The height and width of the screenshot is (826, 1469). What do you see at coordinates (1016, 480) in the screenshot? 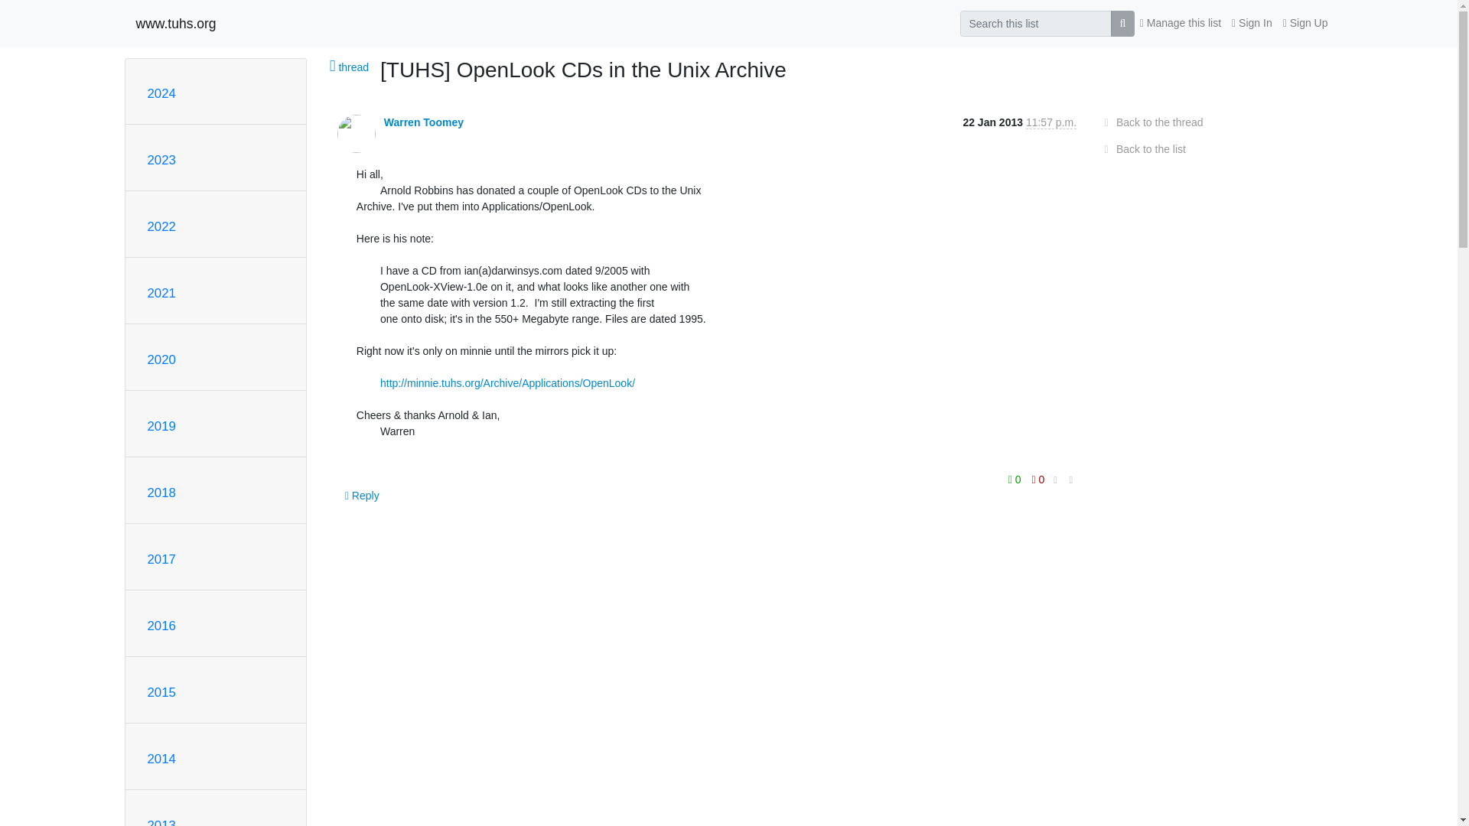
I see `You must be logged-in to vote.` at bounding box center [1016, 480].